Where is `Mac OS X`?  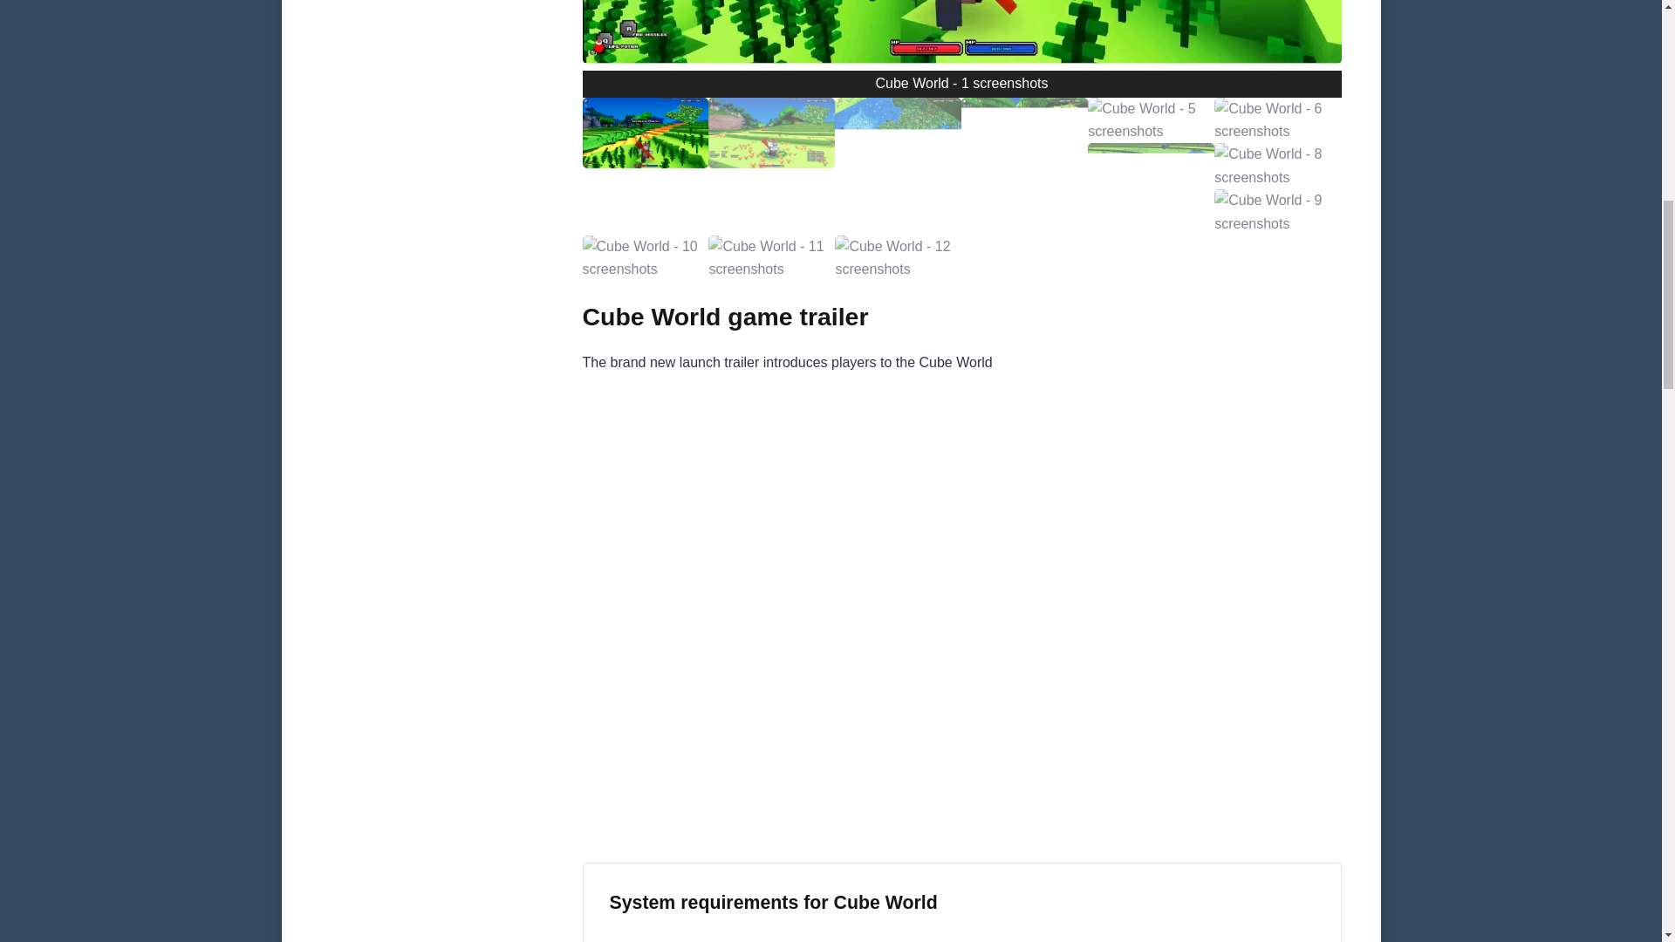
Mac OS X is located at coordinates (718, 935).